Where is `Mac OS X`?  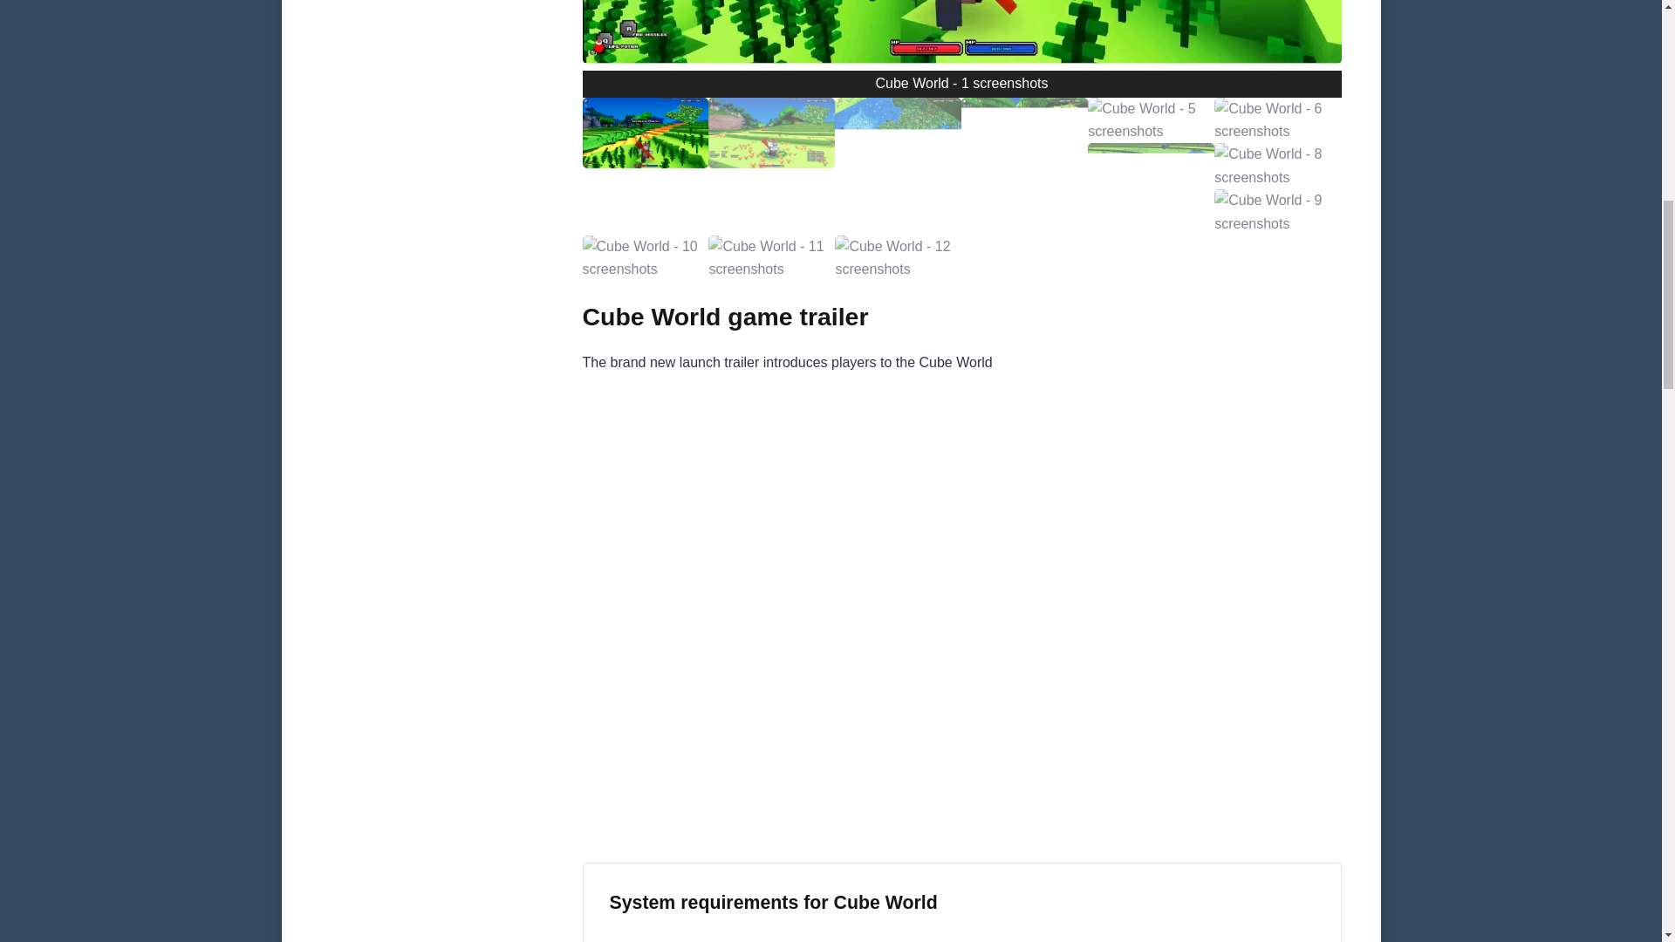
Mac OS X is located at coordinates (718, 935).